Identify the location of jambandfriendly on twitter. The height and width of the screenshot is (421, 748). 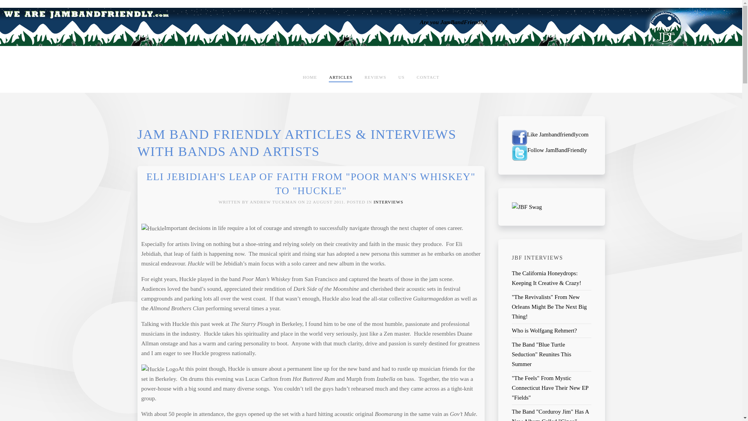
(519, 153).